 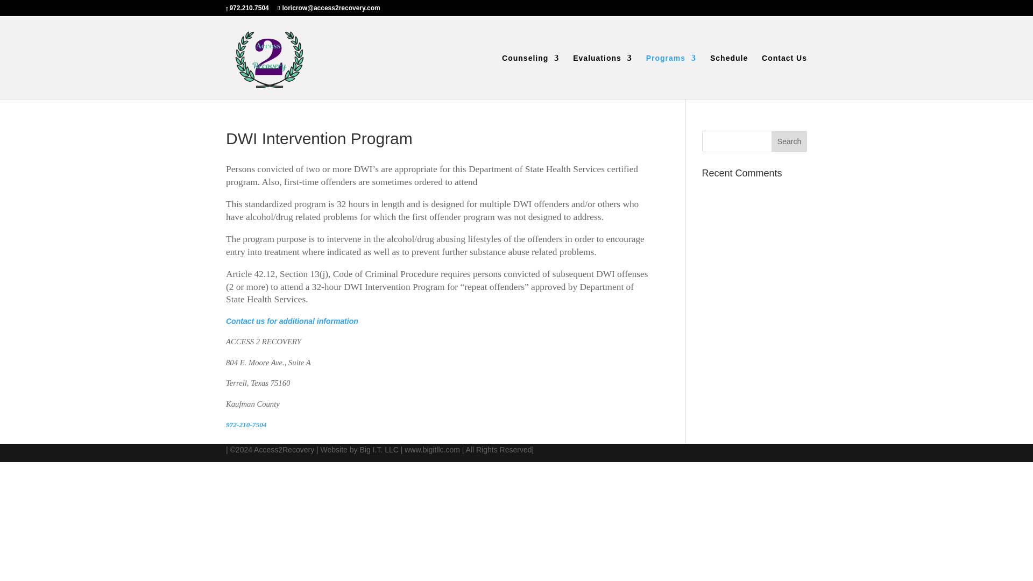 What do you see at coordinates (671, 76) in the screenshot?
I see `Programs` at bounding box center [671, 76].